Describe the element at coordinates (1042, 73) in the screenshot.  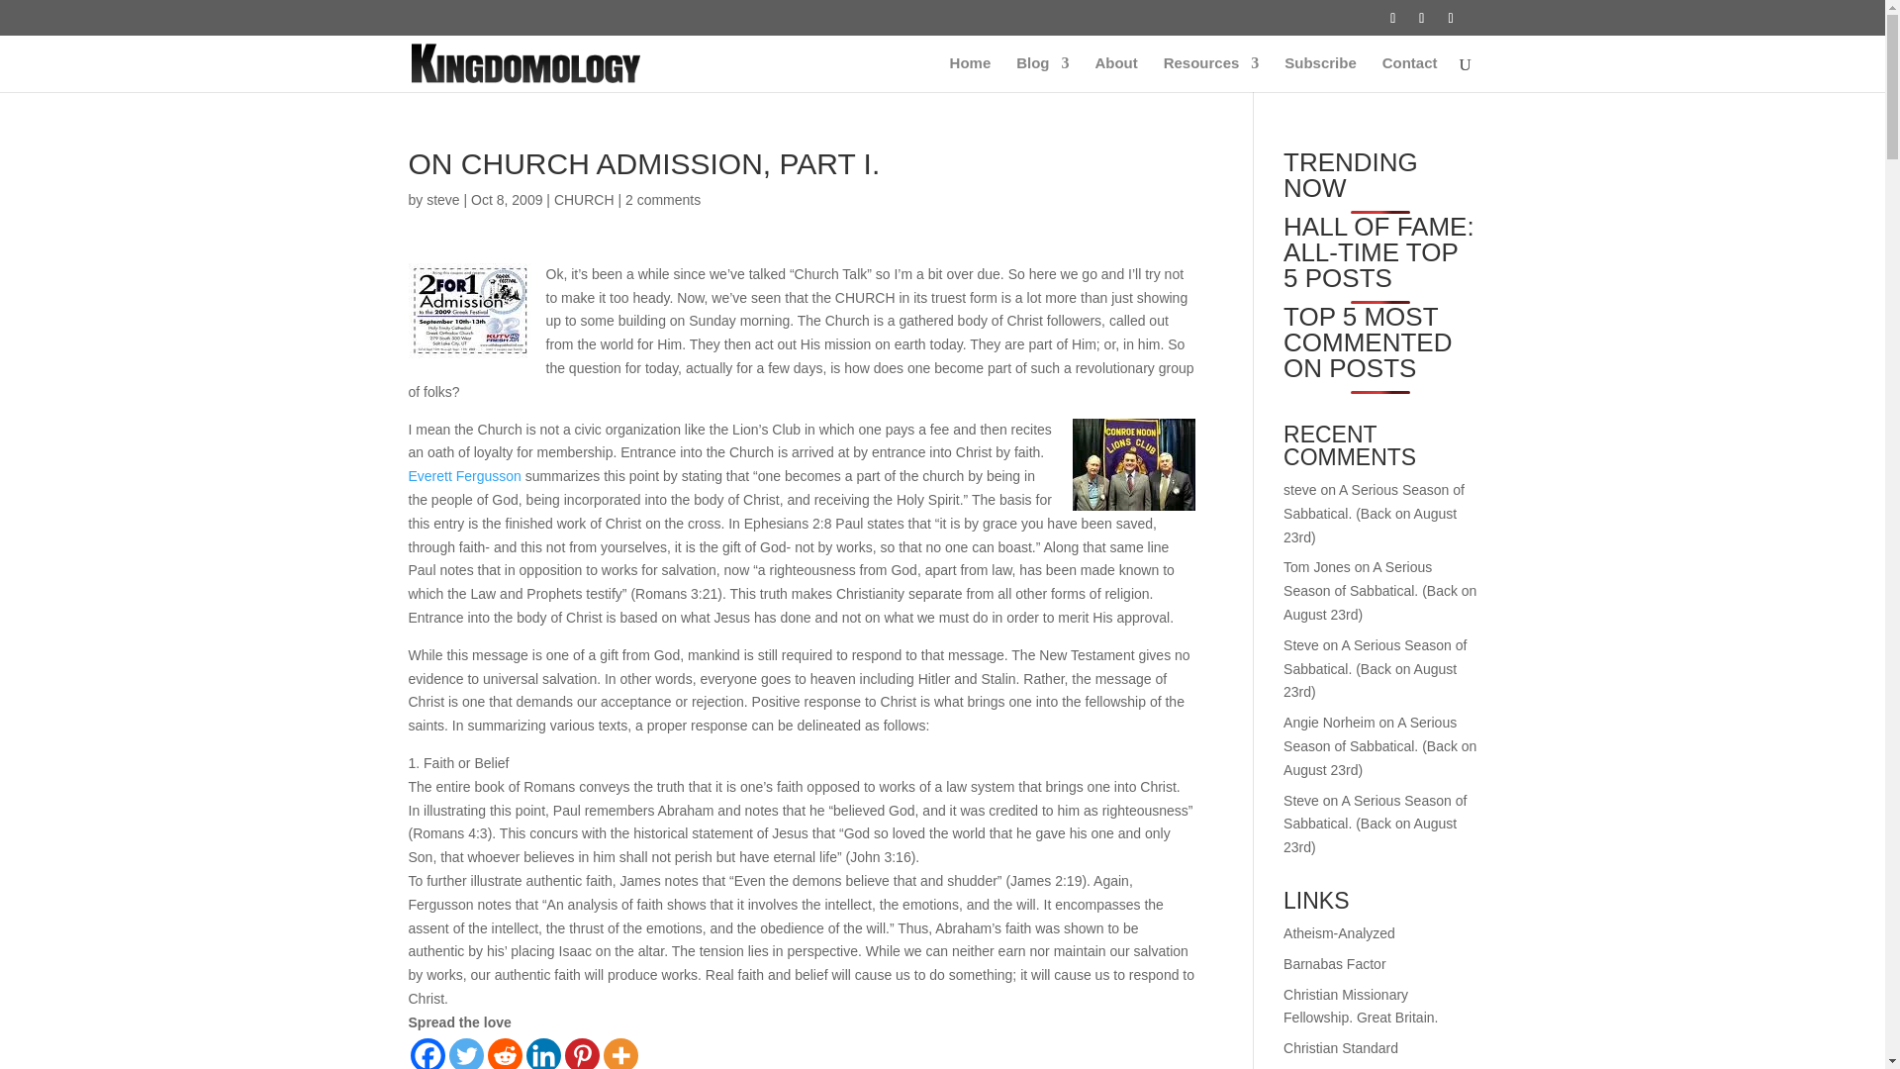
I see `Blog` at that location.